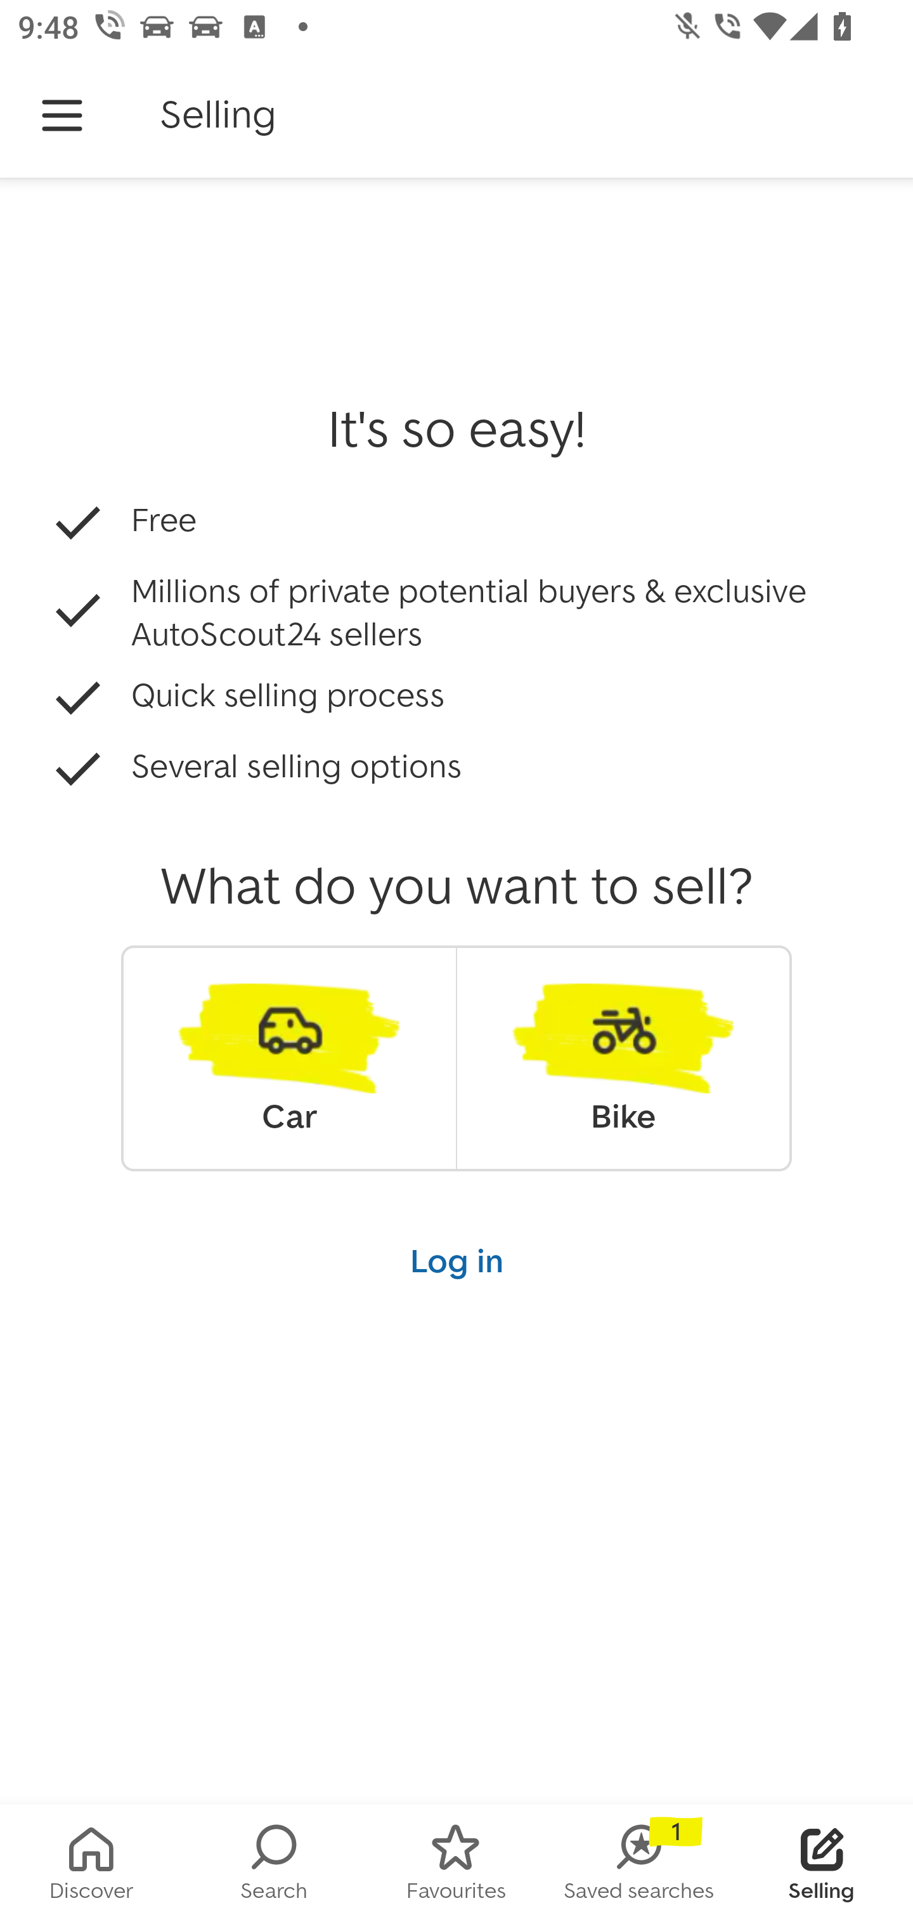 The height and width of the screenshot is (1929, 913). I want to click on Navigate up, so click(62, 115).